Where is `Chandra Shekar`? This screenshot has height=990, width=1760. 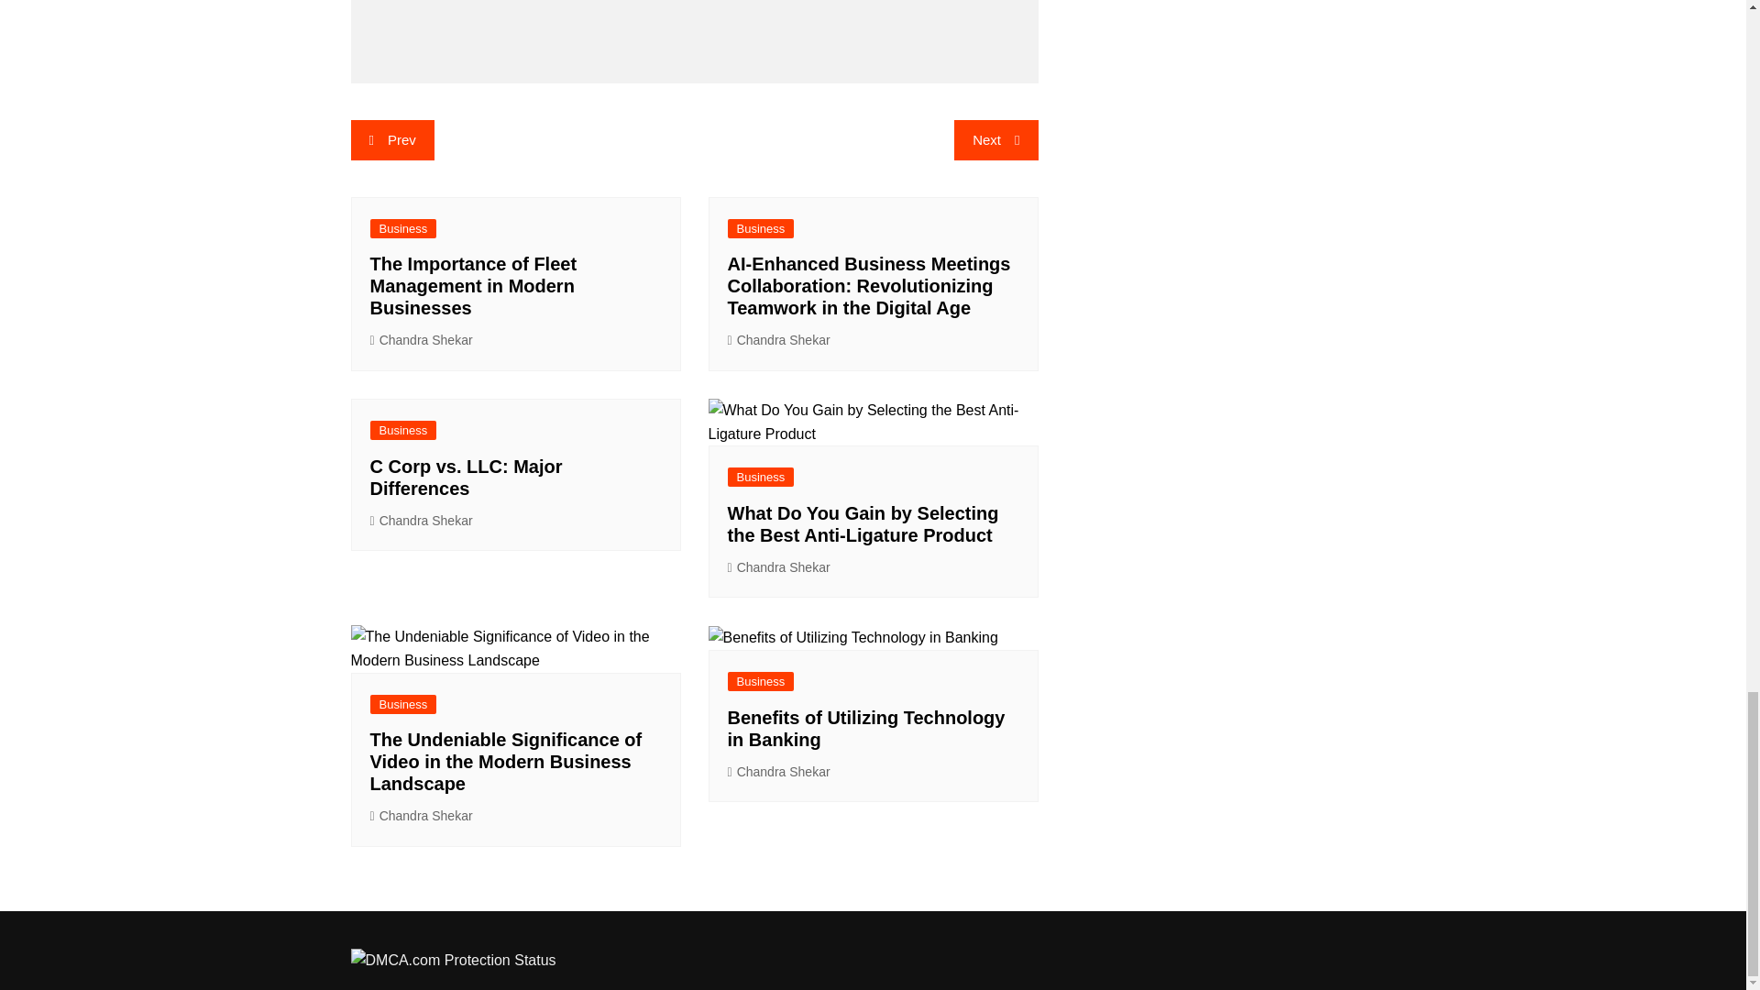 Chandra Shekar is located at coordinates (779, 340).